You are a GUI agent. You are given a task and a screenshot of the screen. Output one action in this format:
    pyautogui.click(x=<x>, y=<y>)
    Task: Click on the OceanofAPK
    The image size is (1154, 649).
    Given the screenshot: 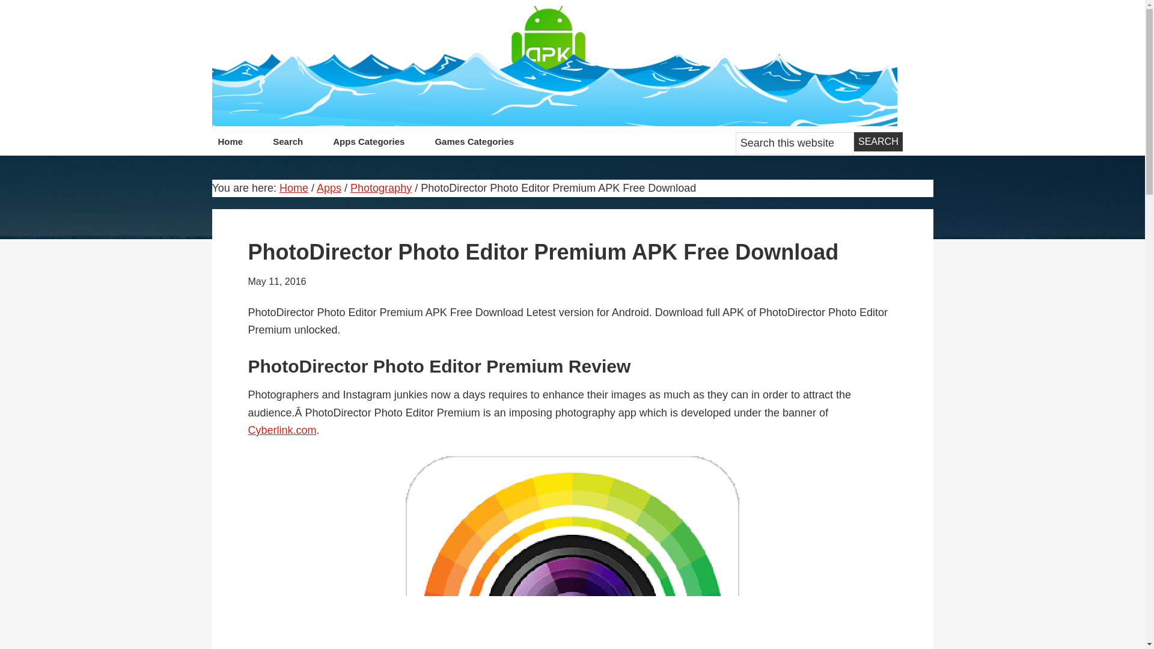 What is the action you would take?
    pyautogui.click(x=554, y=66)
    